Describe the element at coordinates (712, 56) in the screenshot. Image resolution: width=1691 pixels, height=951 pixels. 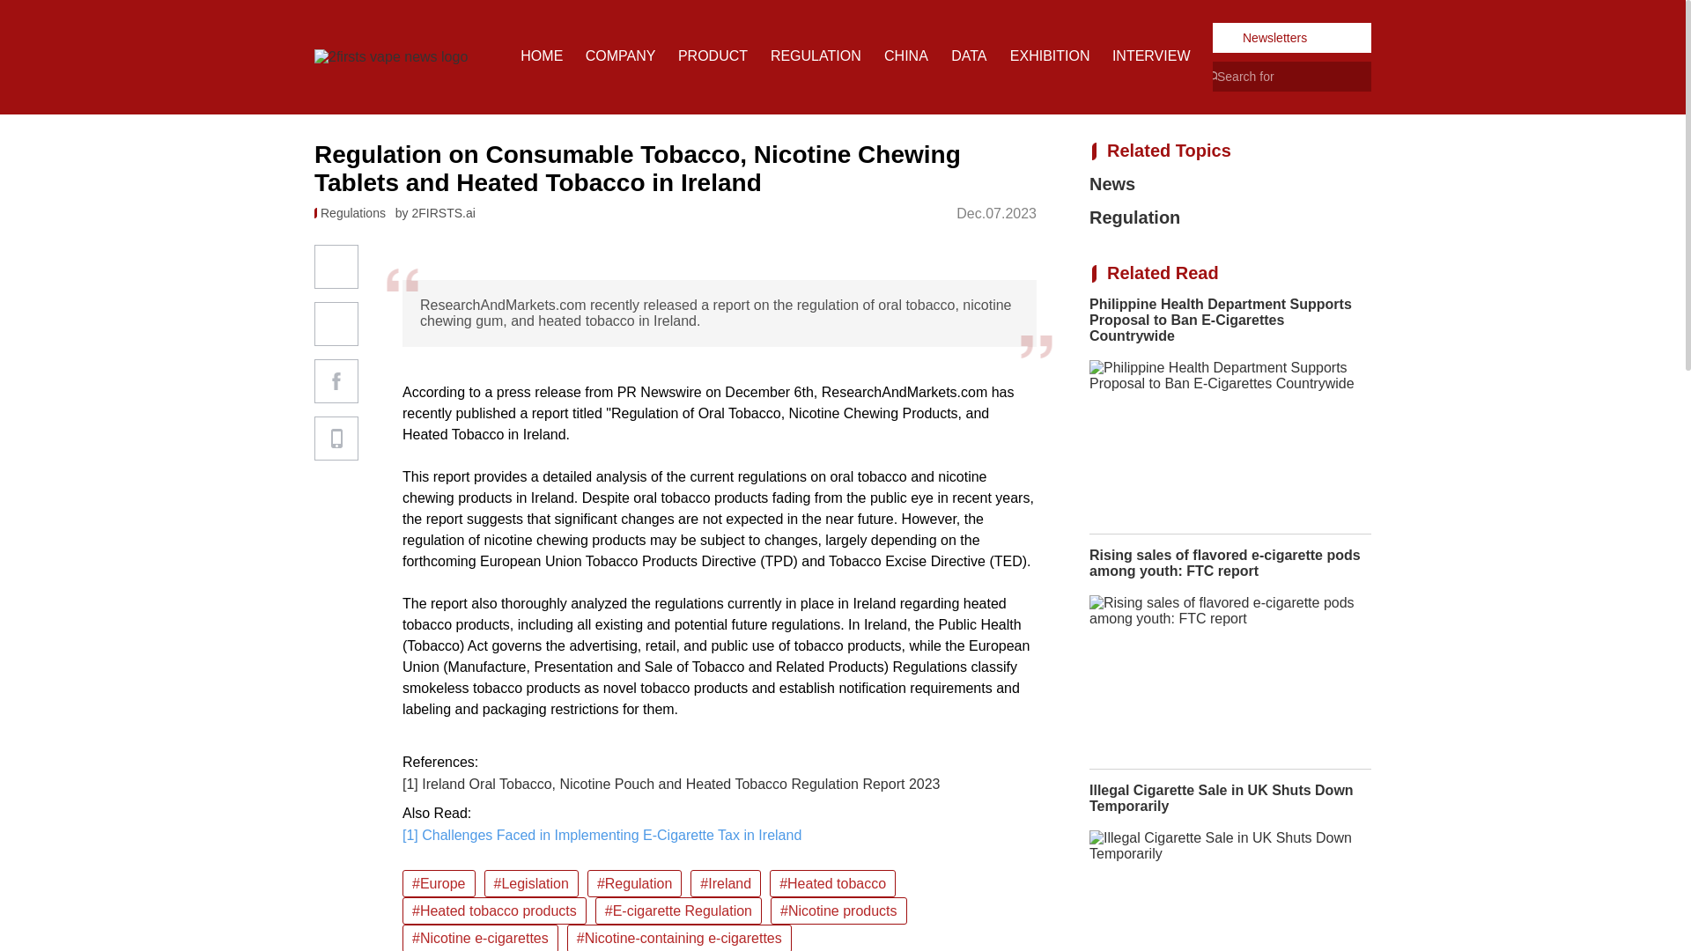
I see `PRODUCT` at that location.